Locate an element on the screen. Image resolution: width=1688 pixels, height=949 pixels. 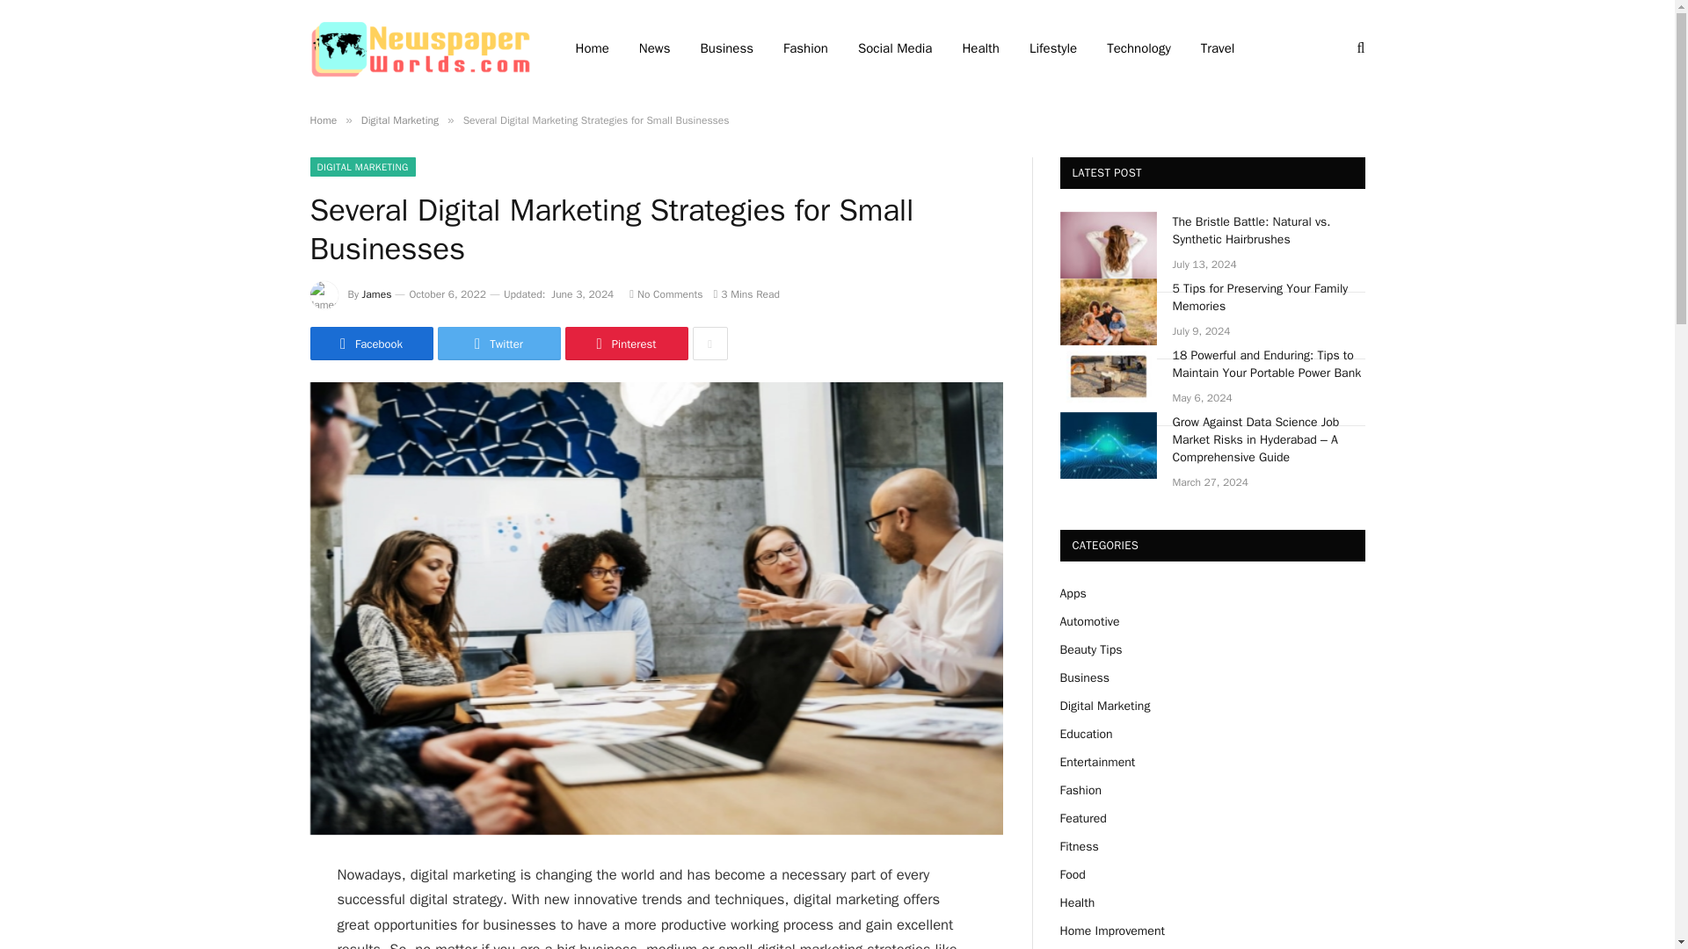
Facebook is located at coordinates (370, 343).